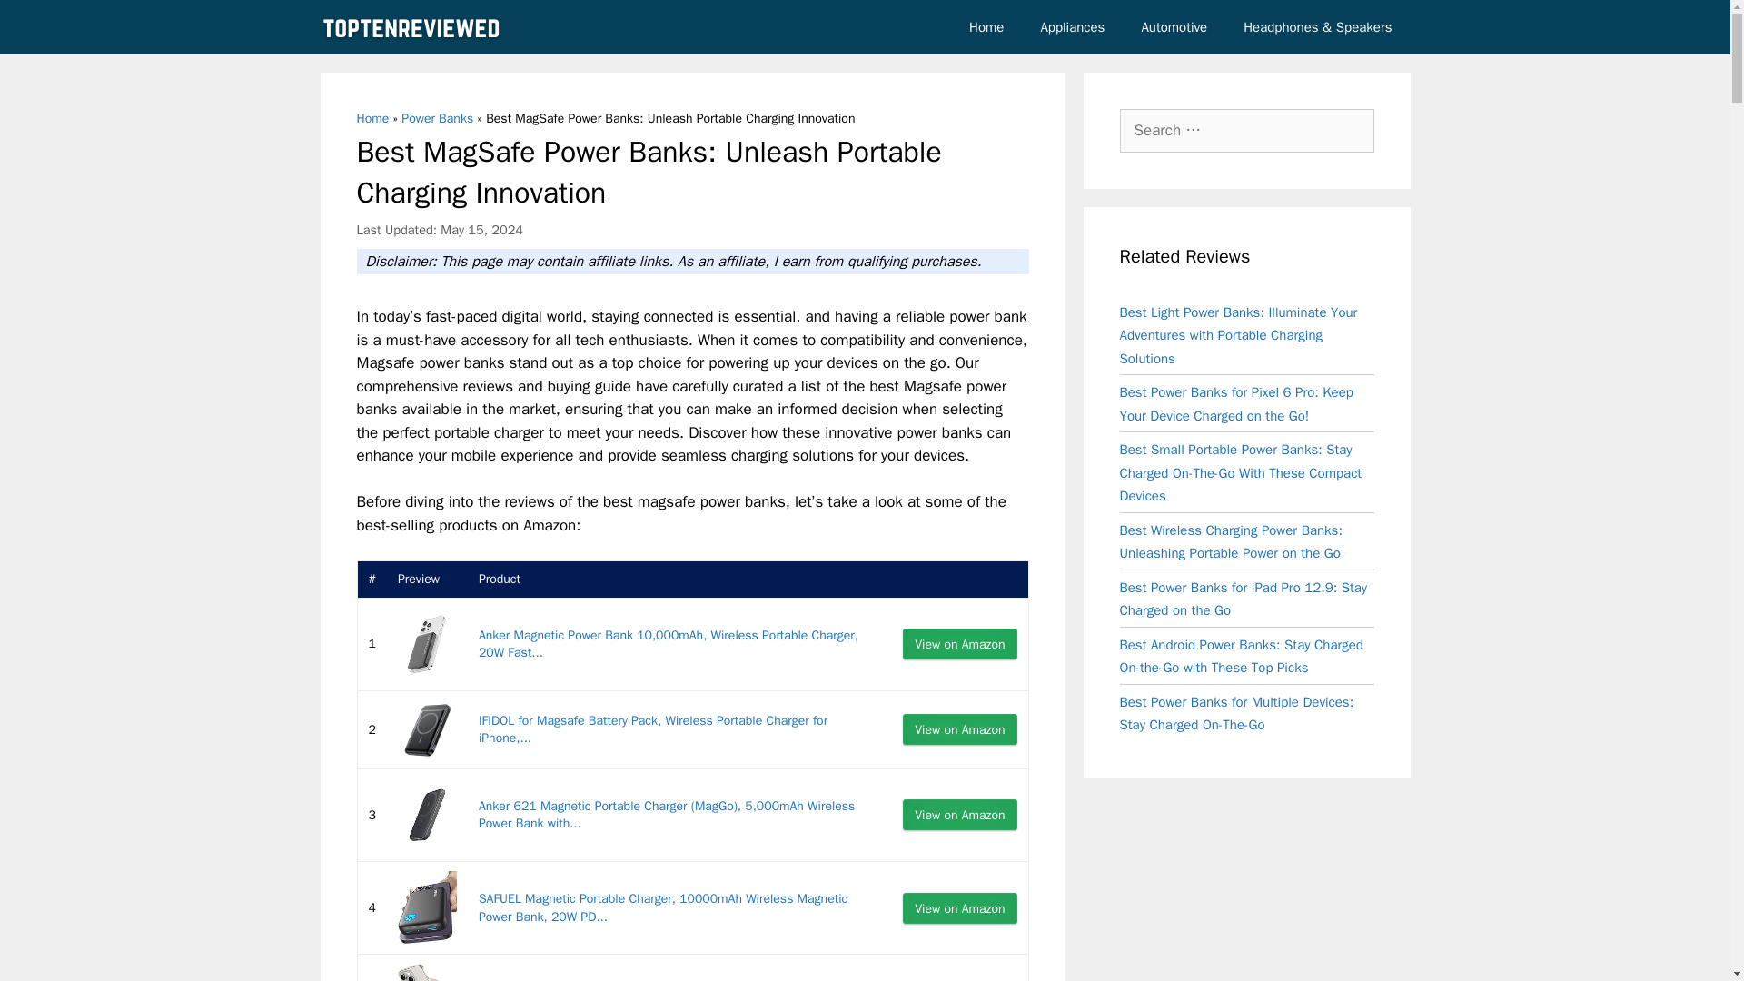 The height and width of the screenshot is (981, 1744). What do you see at coordinates (959, 643) in the screenshot?
I see `View on Amazon` at bounding box center [959, 643].